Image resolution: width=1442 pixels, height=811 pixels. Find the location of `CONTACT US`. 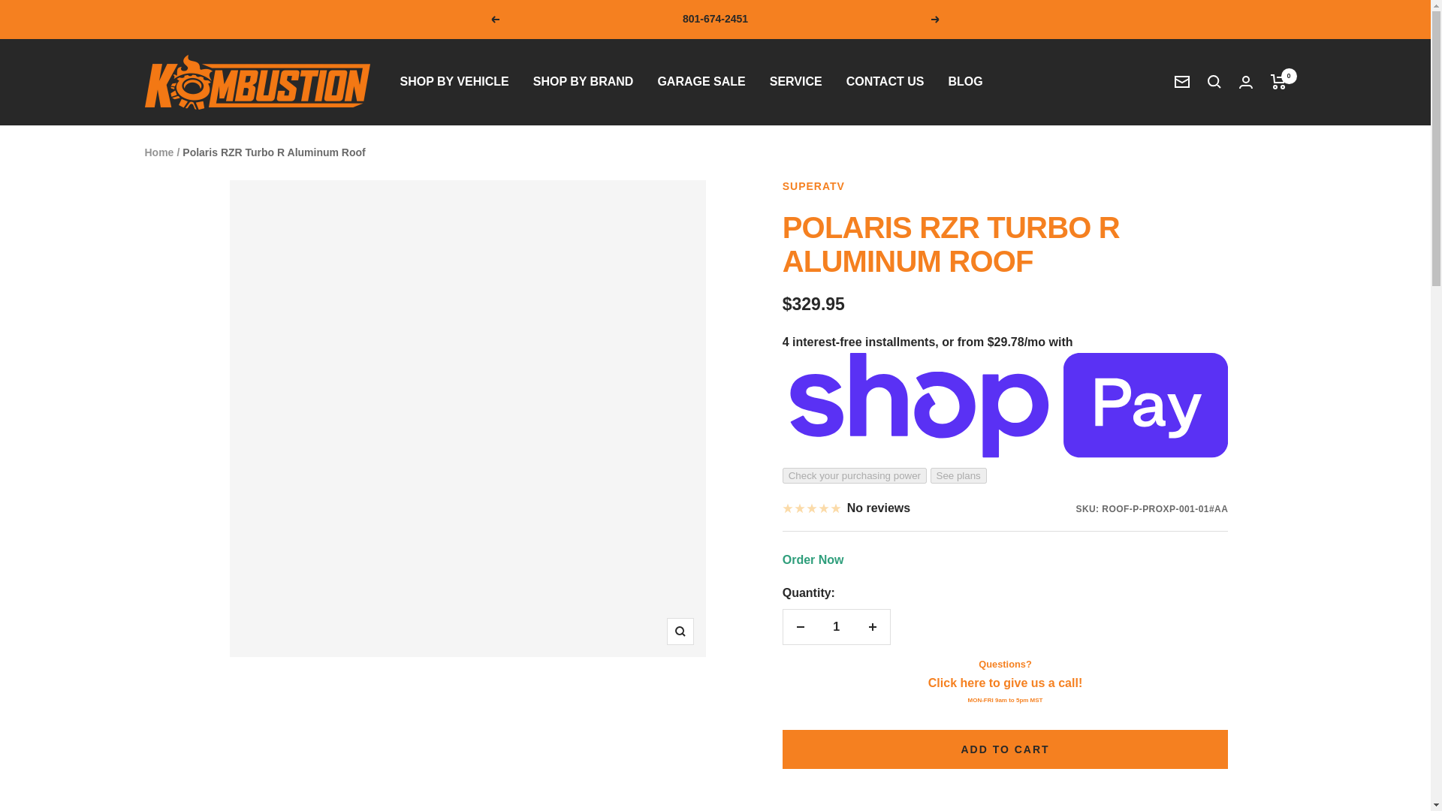

CONTACT US is located at coordinates (885, 83).